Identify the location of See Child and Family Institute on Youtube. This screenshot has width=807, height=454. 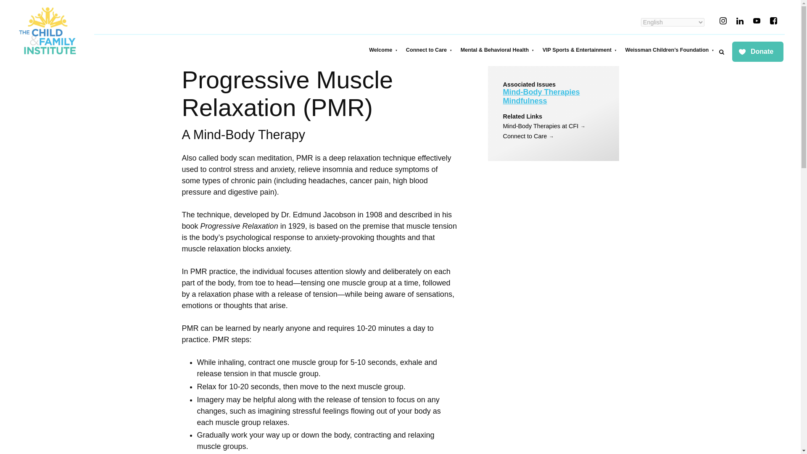
(757, 21).